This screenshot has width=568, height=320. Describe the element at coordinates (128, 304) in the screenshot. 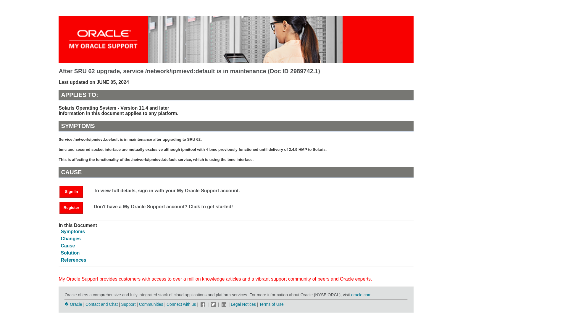

I see `Support` at that location.